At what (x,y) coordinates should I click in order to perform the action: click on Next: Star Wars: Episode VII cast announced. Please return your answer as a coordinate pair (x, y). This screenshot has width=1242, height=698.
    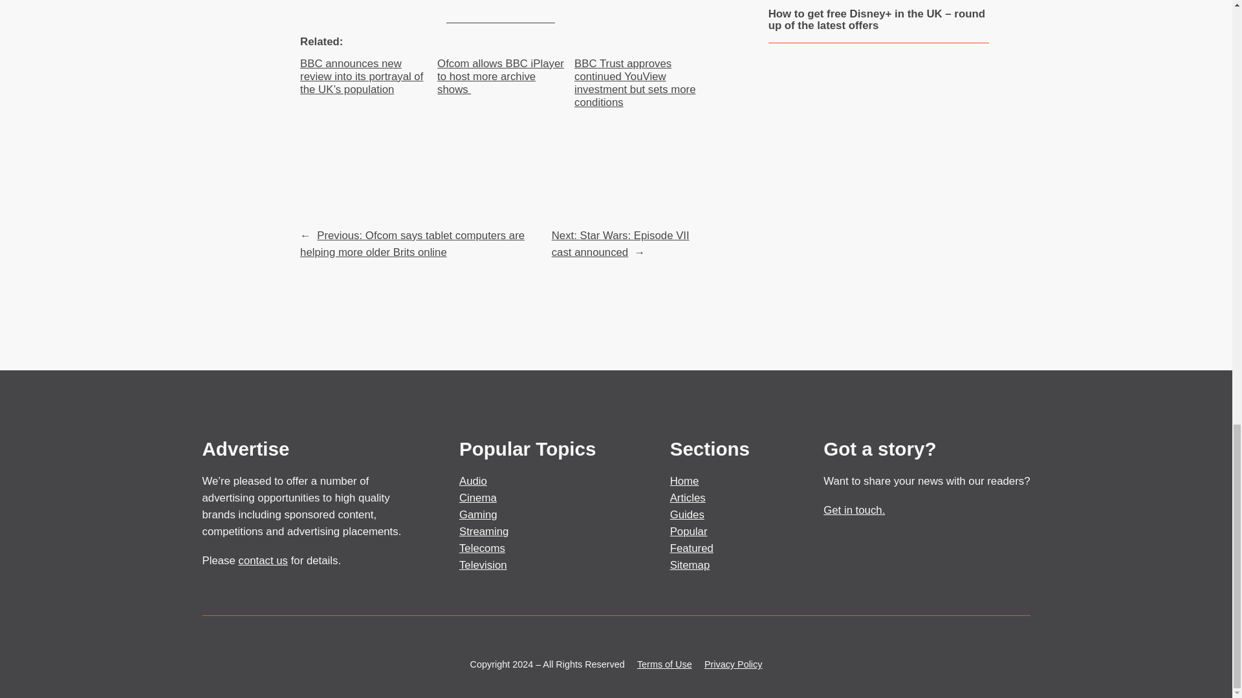
    Looking at the image, I should click on (620, 244).